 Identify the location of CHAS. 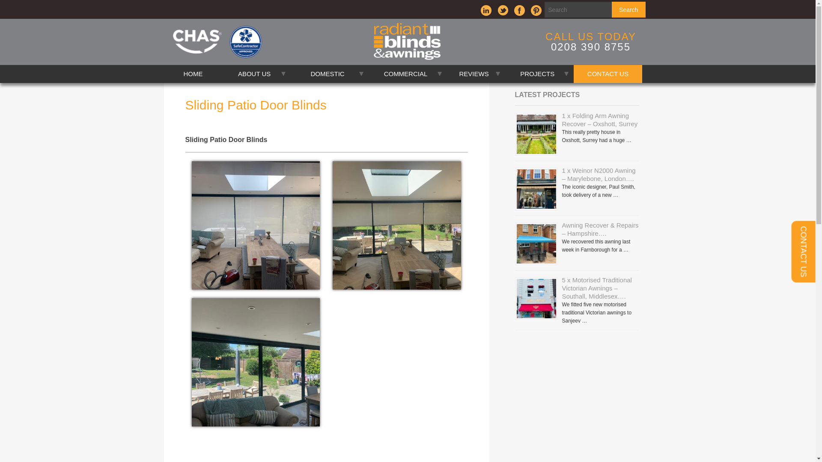
(197, 42).